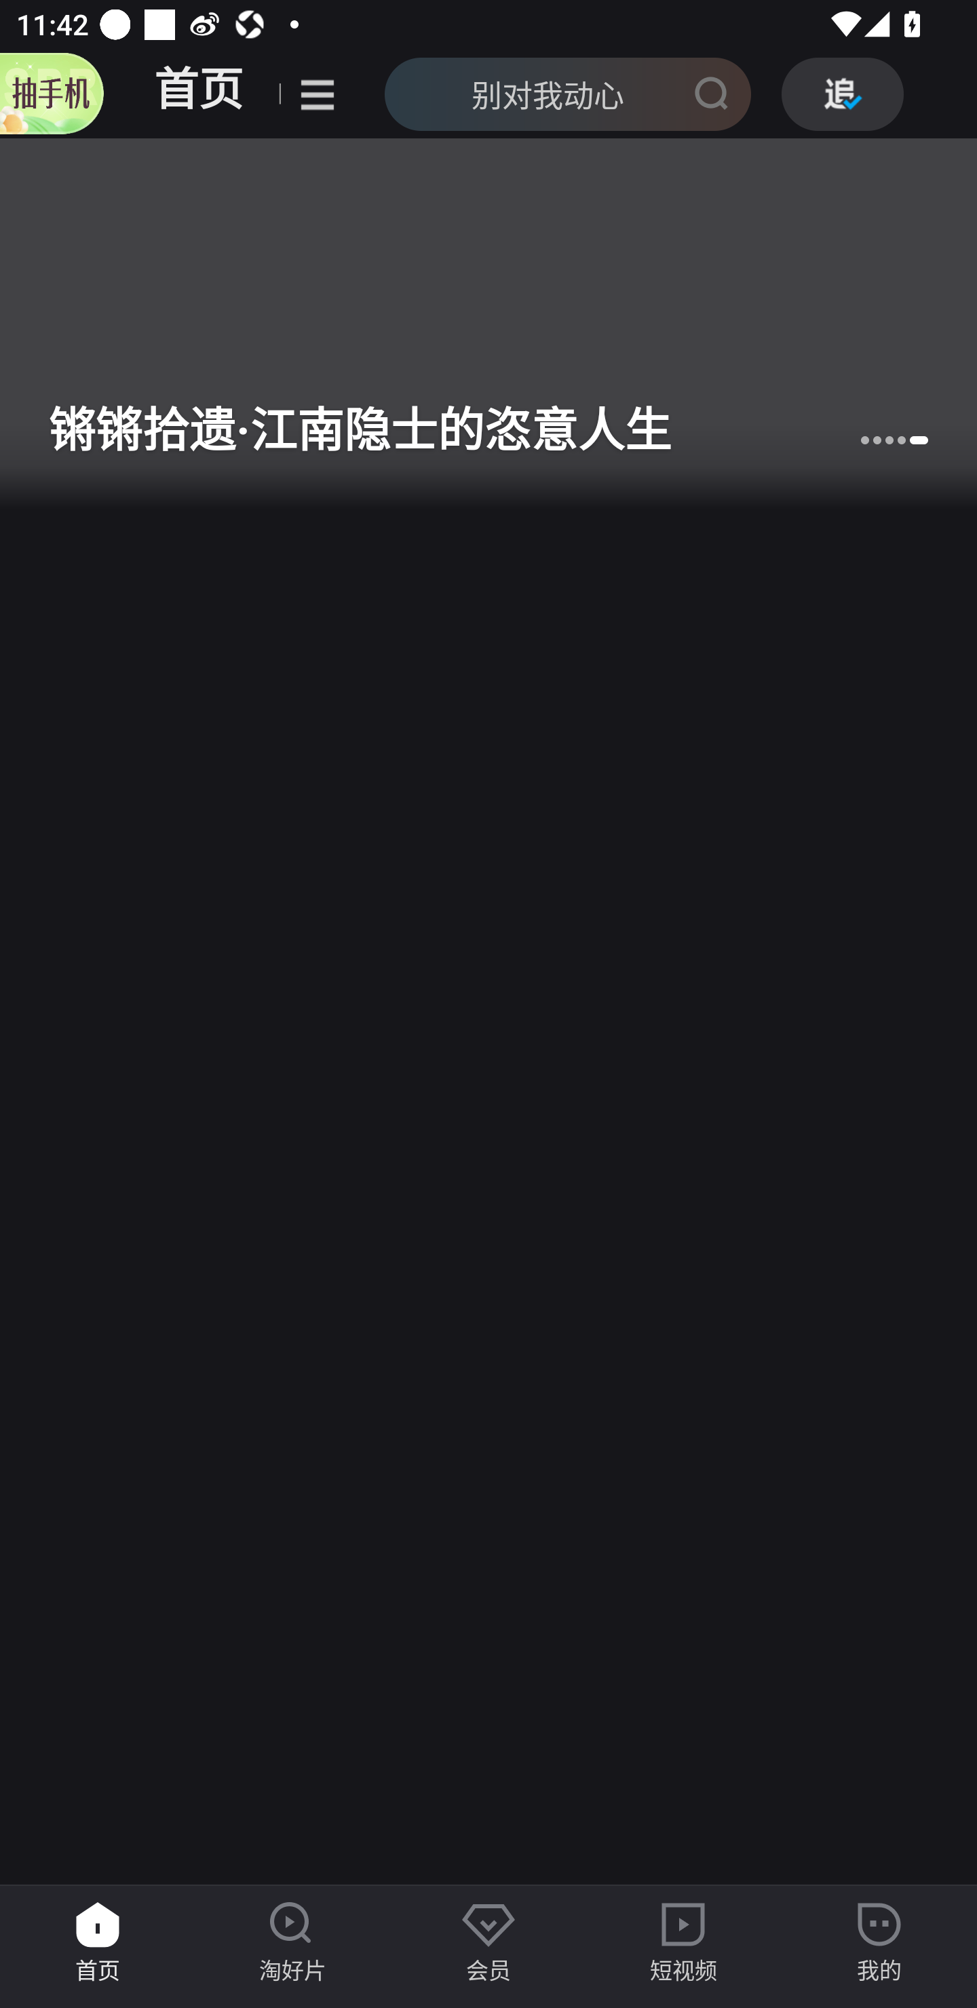 The height and width of the screenshot is (2008, 977). I want to click on 我的, so click(879, 1943).